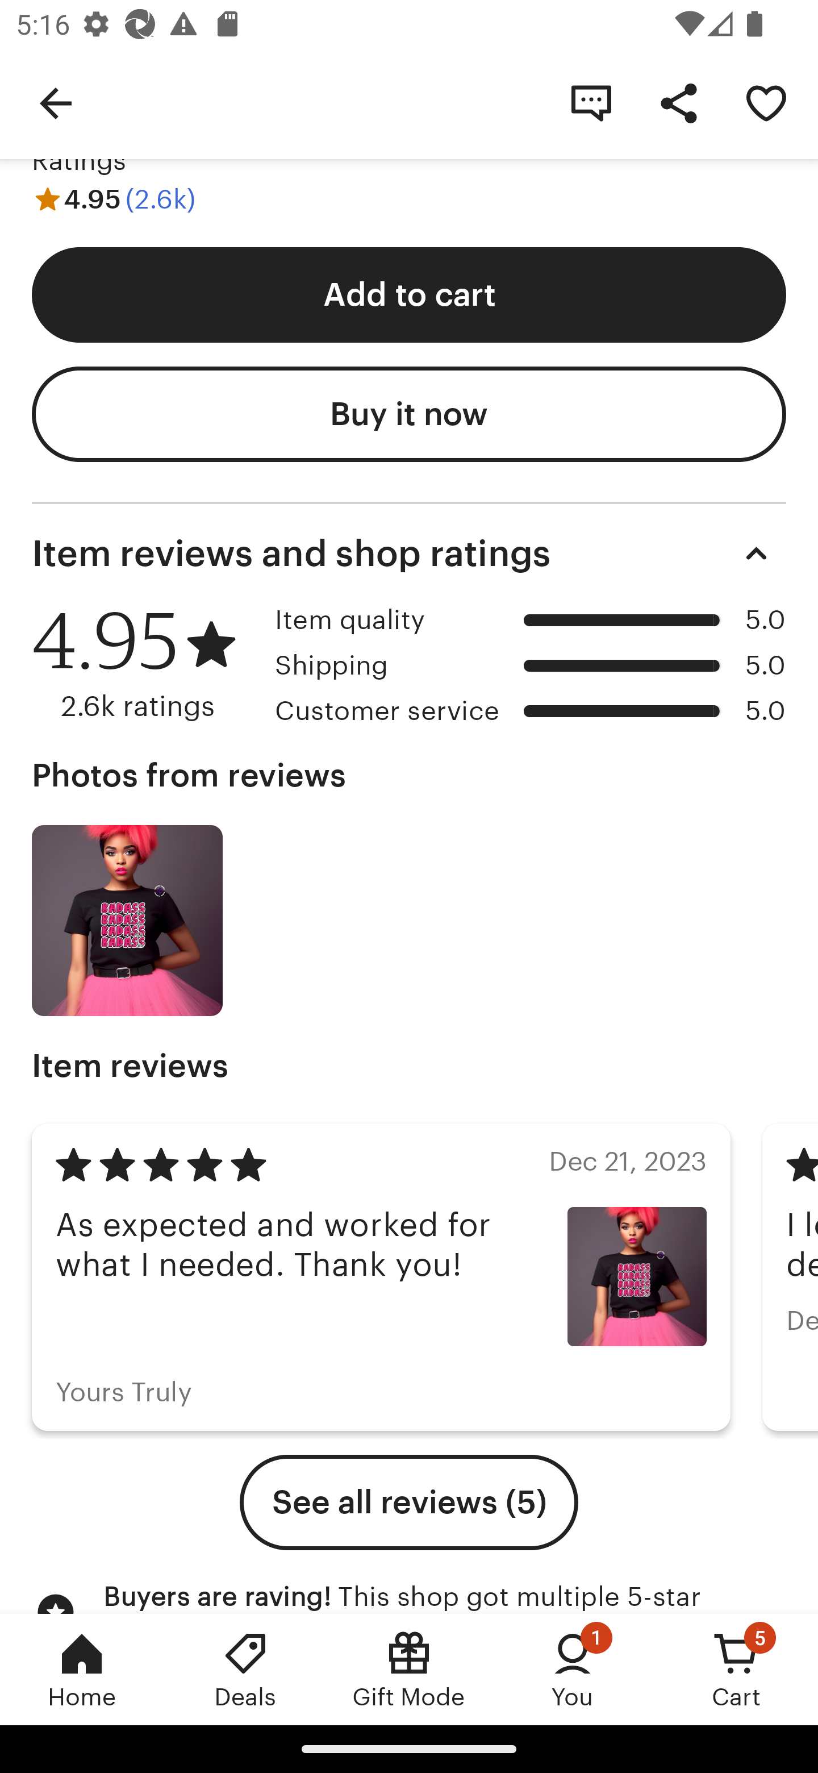 The height and width of the screenshot is (1773, 818). I want to click on Add to cart, so click(409, 294).